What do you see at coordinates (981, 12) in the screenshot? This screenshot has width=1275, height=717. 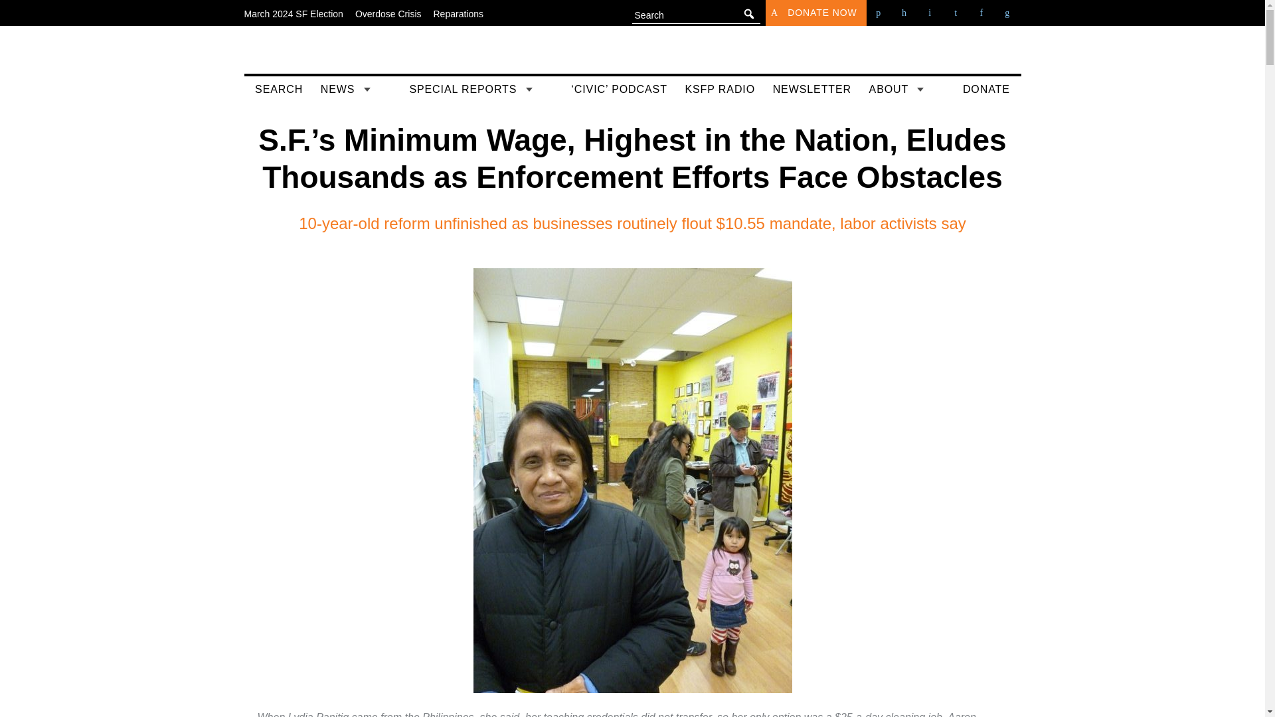 I see `Link to LinkedIn Page` at bounding box center [981, 12].